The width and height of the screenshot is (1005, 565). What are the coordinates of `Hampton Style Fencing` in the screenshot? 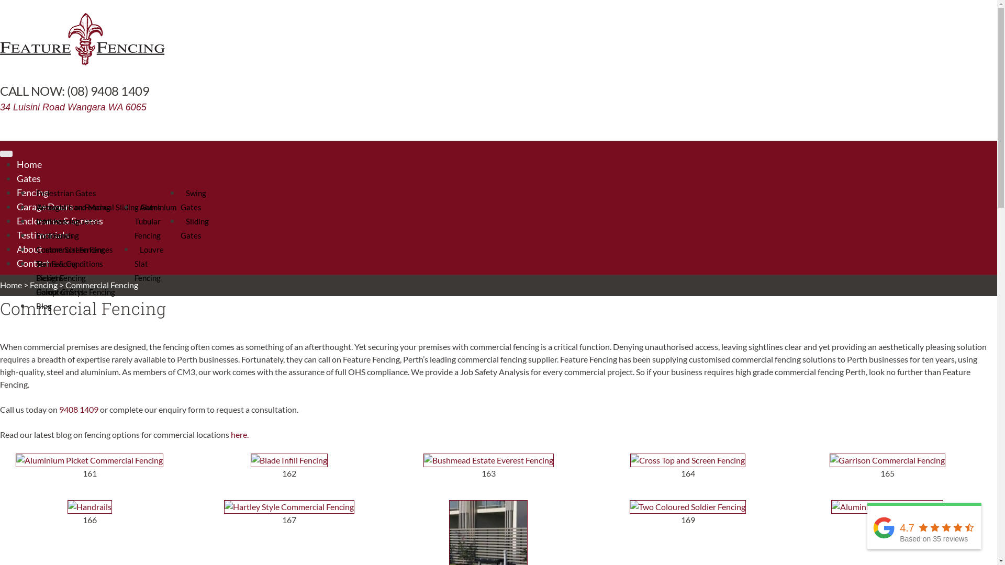 It's located at (75, 292).